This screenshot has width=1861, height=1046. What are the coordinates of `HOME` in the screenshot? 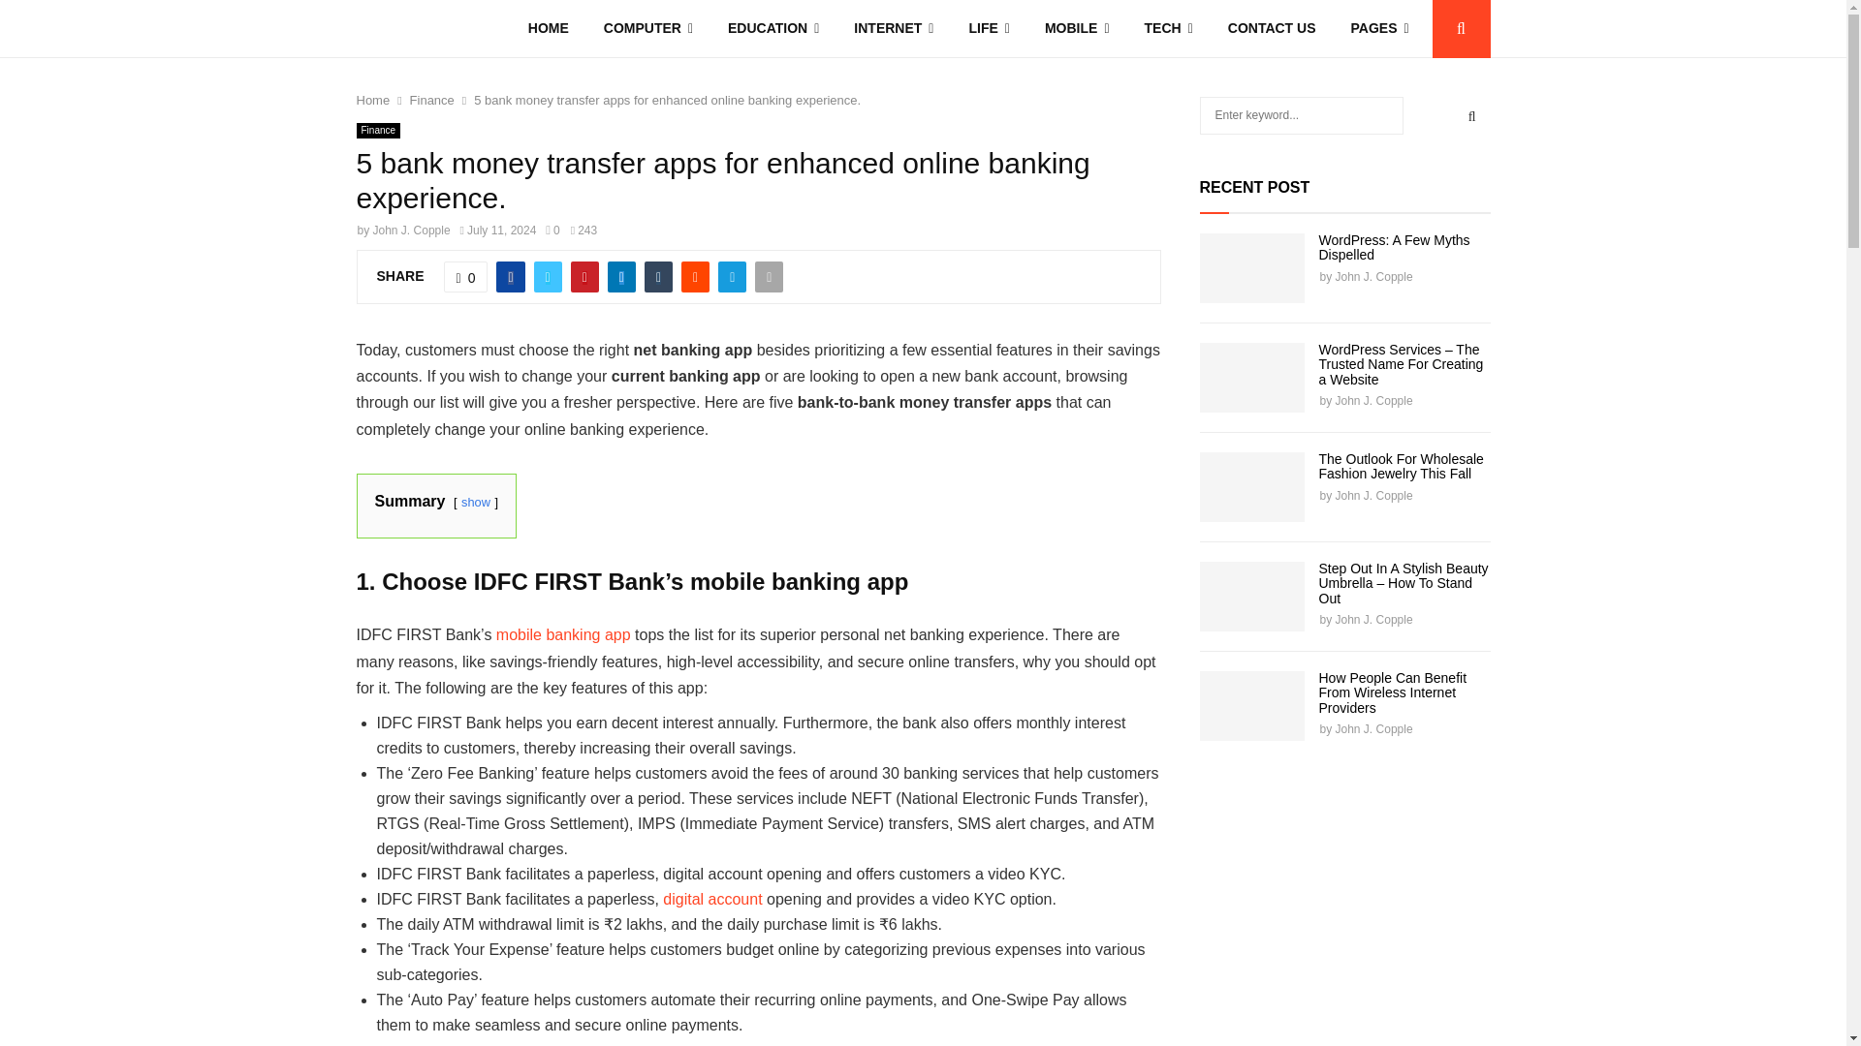 It's located at (548, 29).